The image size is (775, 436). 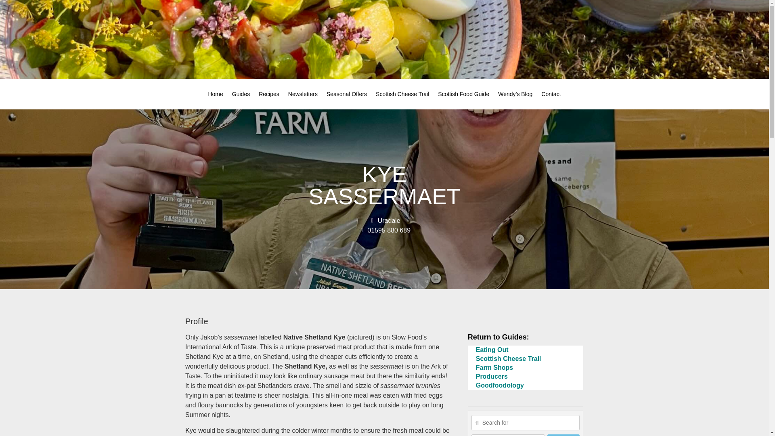 What do you see at coordinates (303, 94) in the screenshot?
I see `Newsletters` at bounding box center [303, 94].